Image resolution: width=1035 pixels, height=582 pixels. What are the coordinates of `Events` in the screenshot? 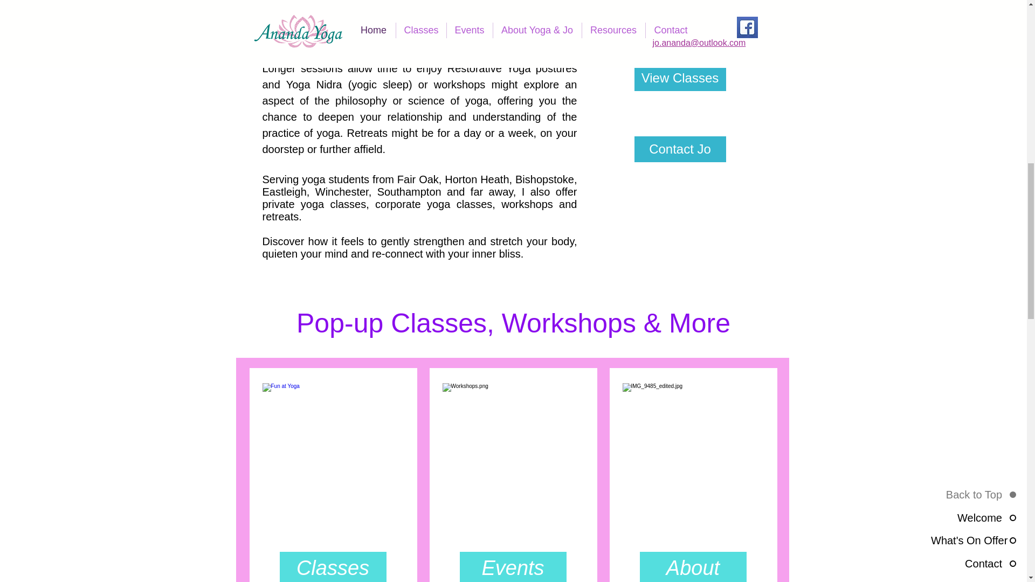 It's located at (513, 567).